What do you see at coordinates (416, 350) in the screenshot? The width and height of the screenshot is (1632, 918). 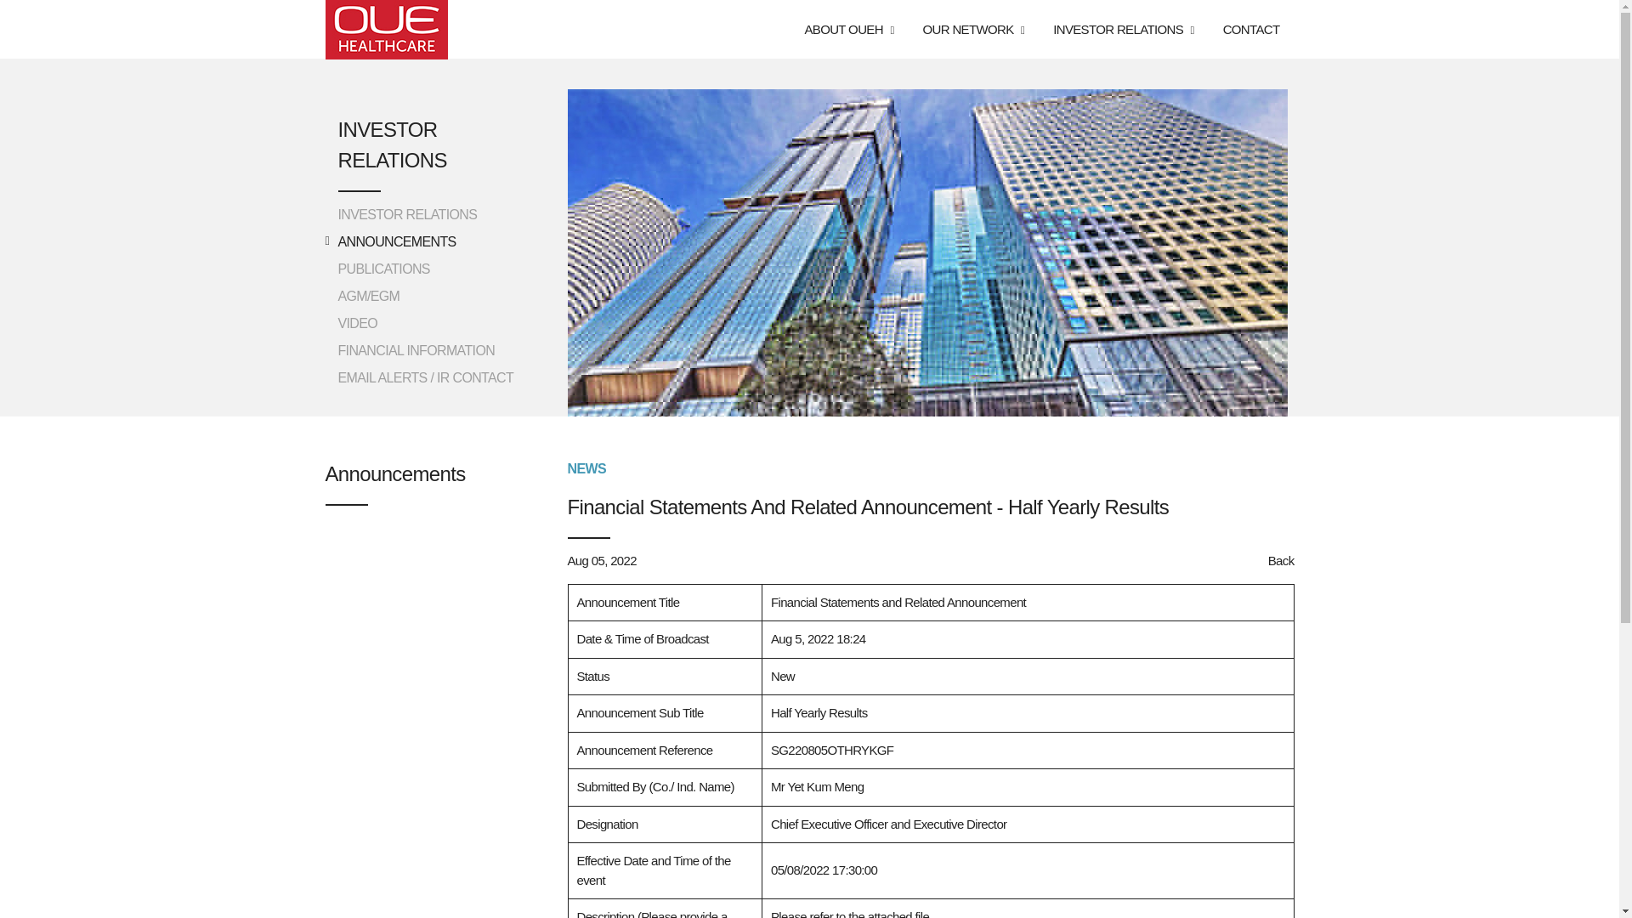 I see `FINANCIAL INFORMATION` at bounding box center [416, 350].